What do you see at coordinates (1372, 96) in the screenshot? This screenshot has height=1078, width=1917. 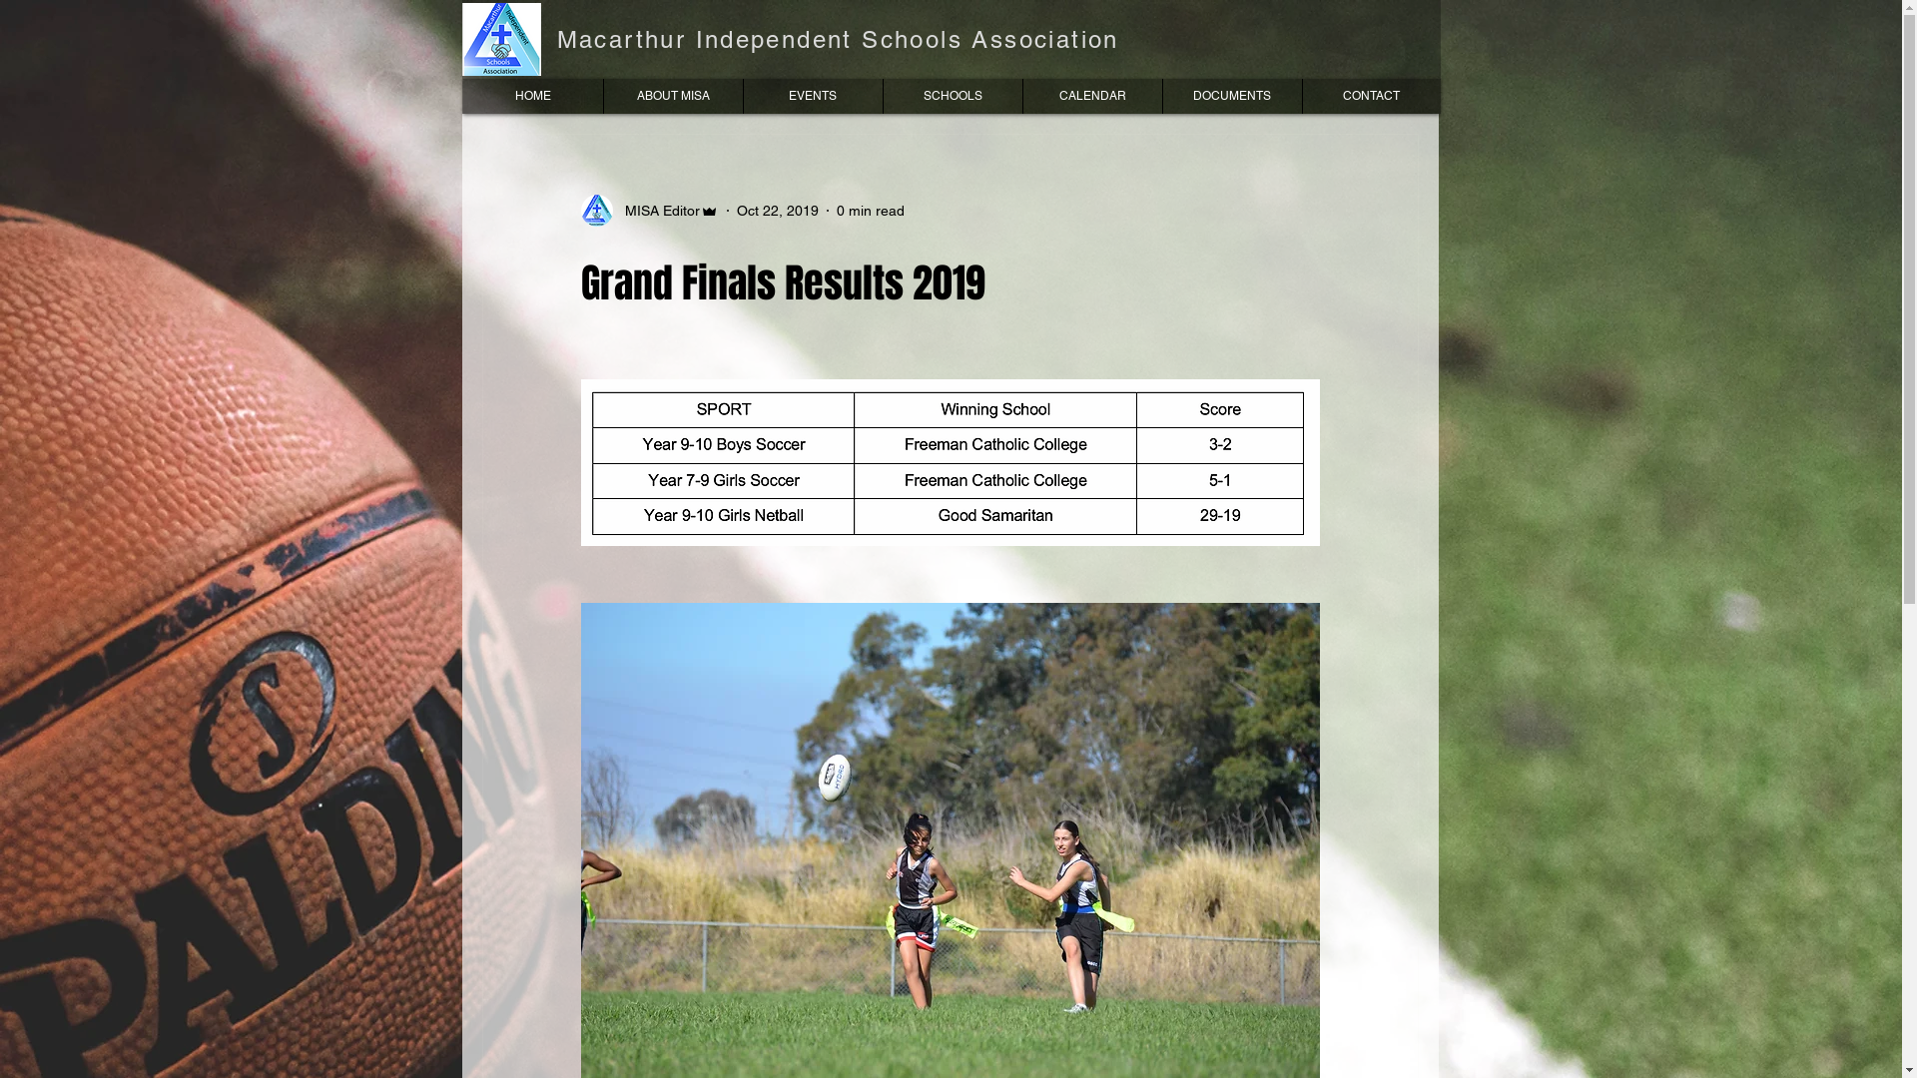 I see `CONTACT` at bounding box center [1372, 96].